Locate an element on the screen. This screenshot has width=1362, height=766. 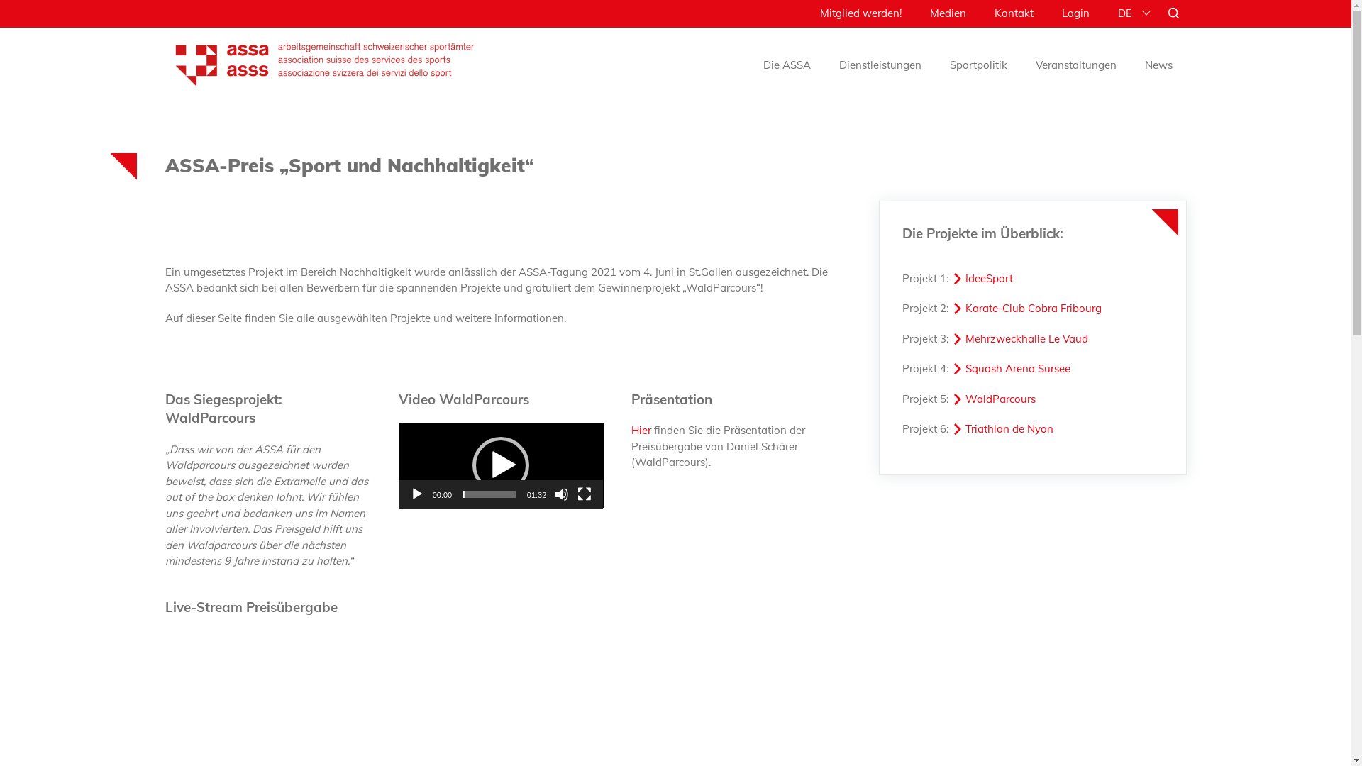
Veranstaltungen is located at coordinates (1076, 65).